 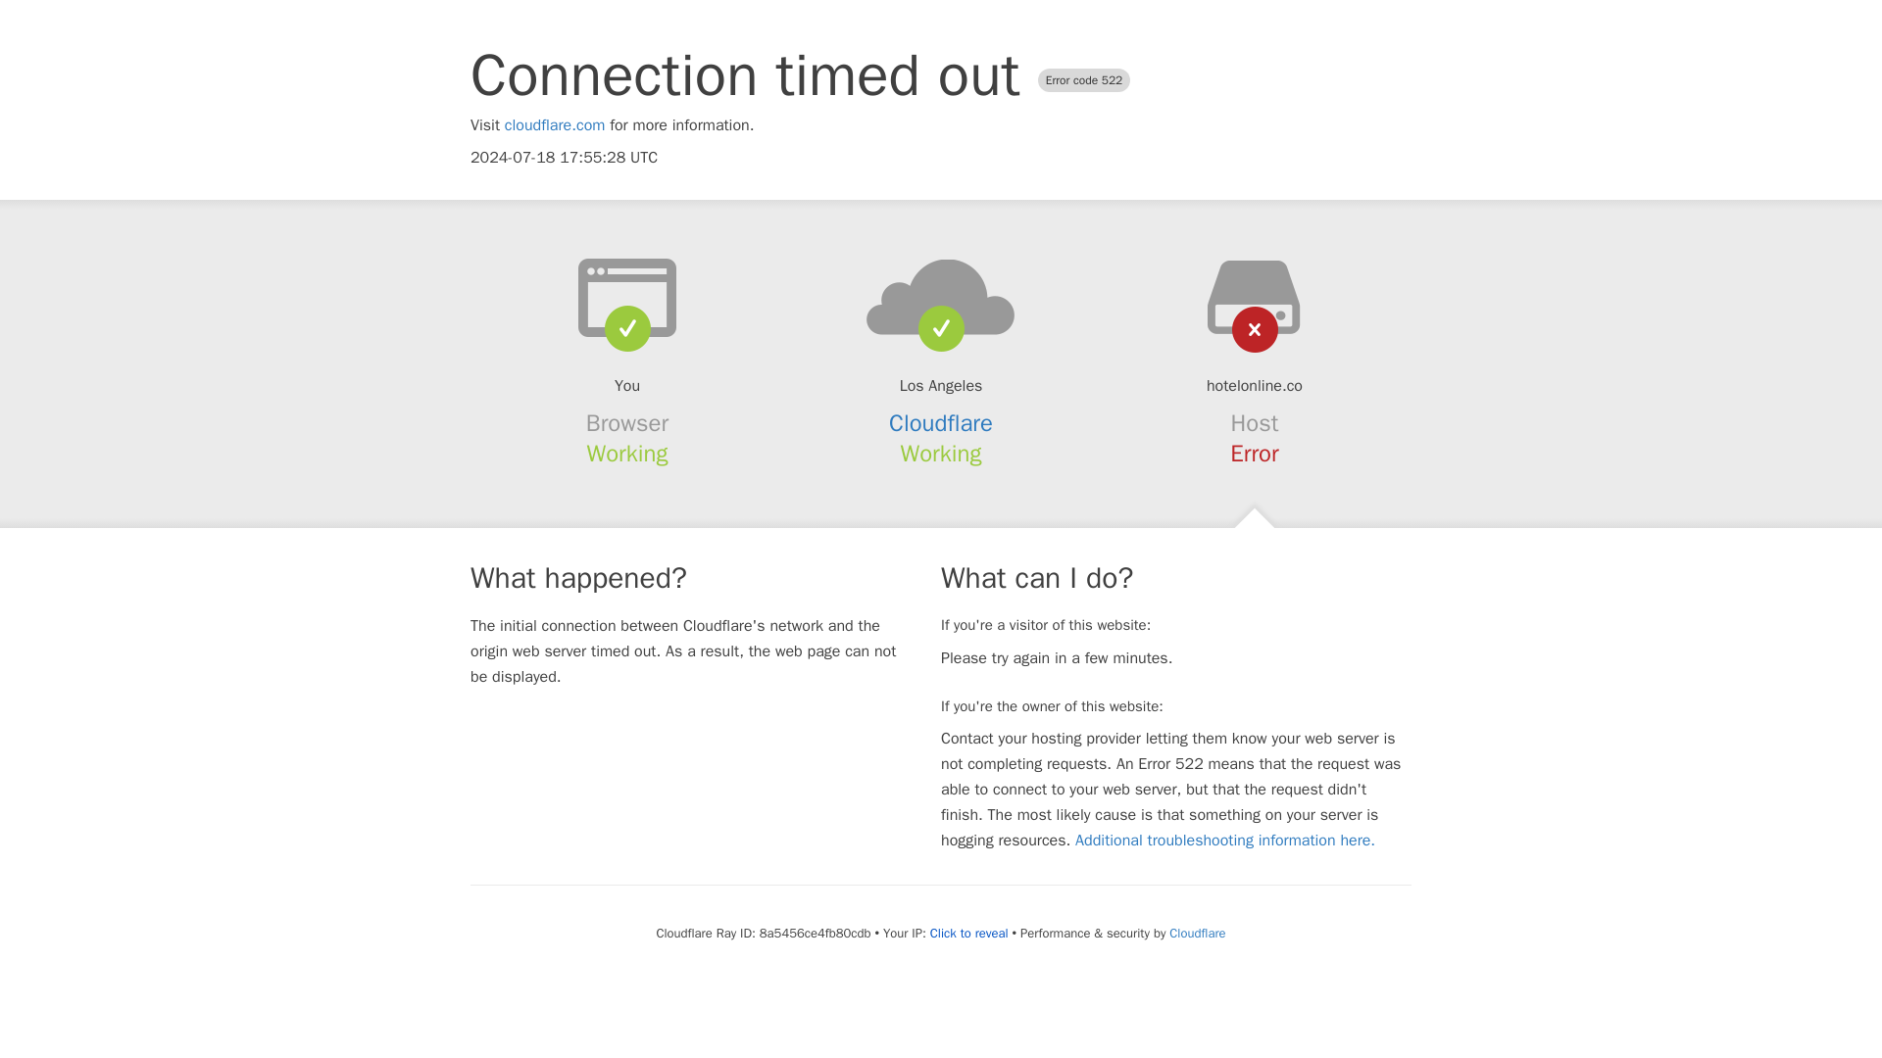 What do you see at coordinates (941, 423) in the screenshot?
I see `Cloudflare` at bounding box center [941, 423].